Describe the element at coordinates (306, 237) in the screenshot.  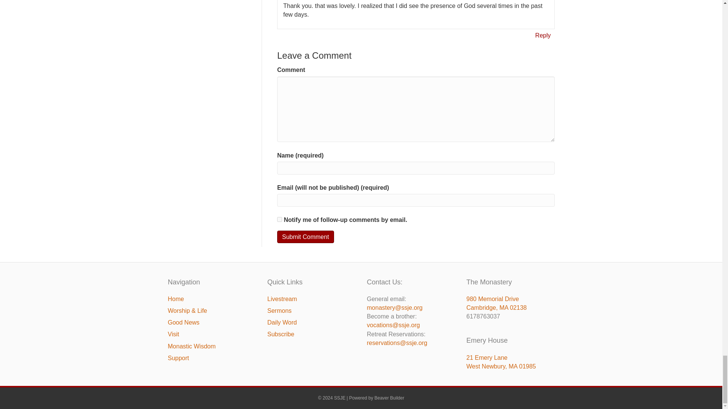
I see `Submit Comment` at that location.